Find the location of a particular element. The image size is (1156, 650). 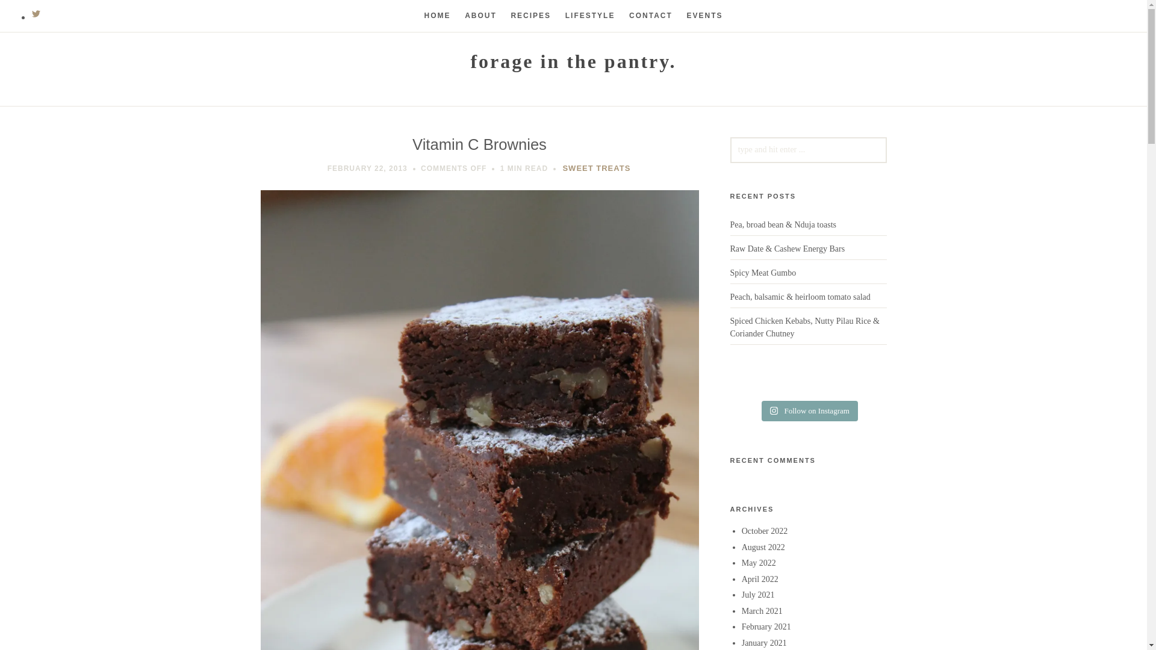

May 2022 is located at coordinates (759, 562).